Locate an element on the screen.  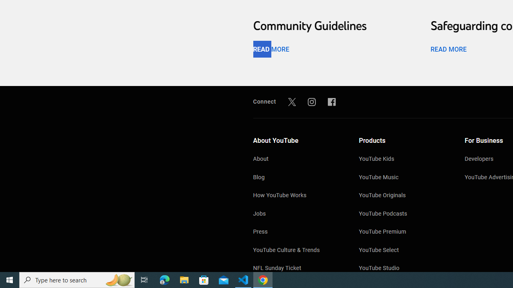
Facebook is located at coordinates (332, 102).